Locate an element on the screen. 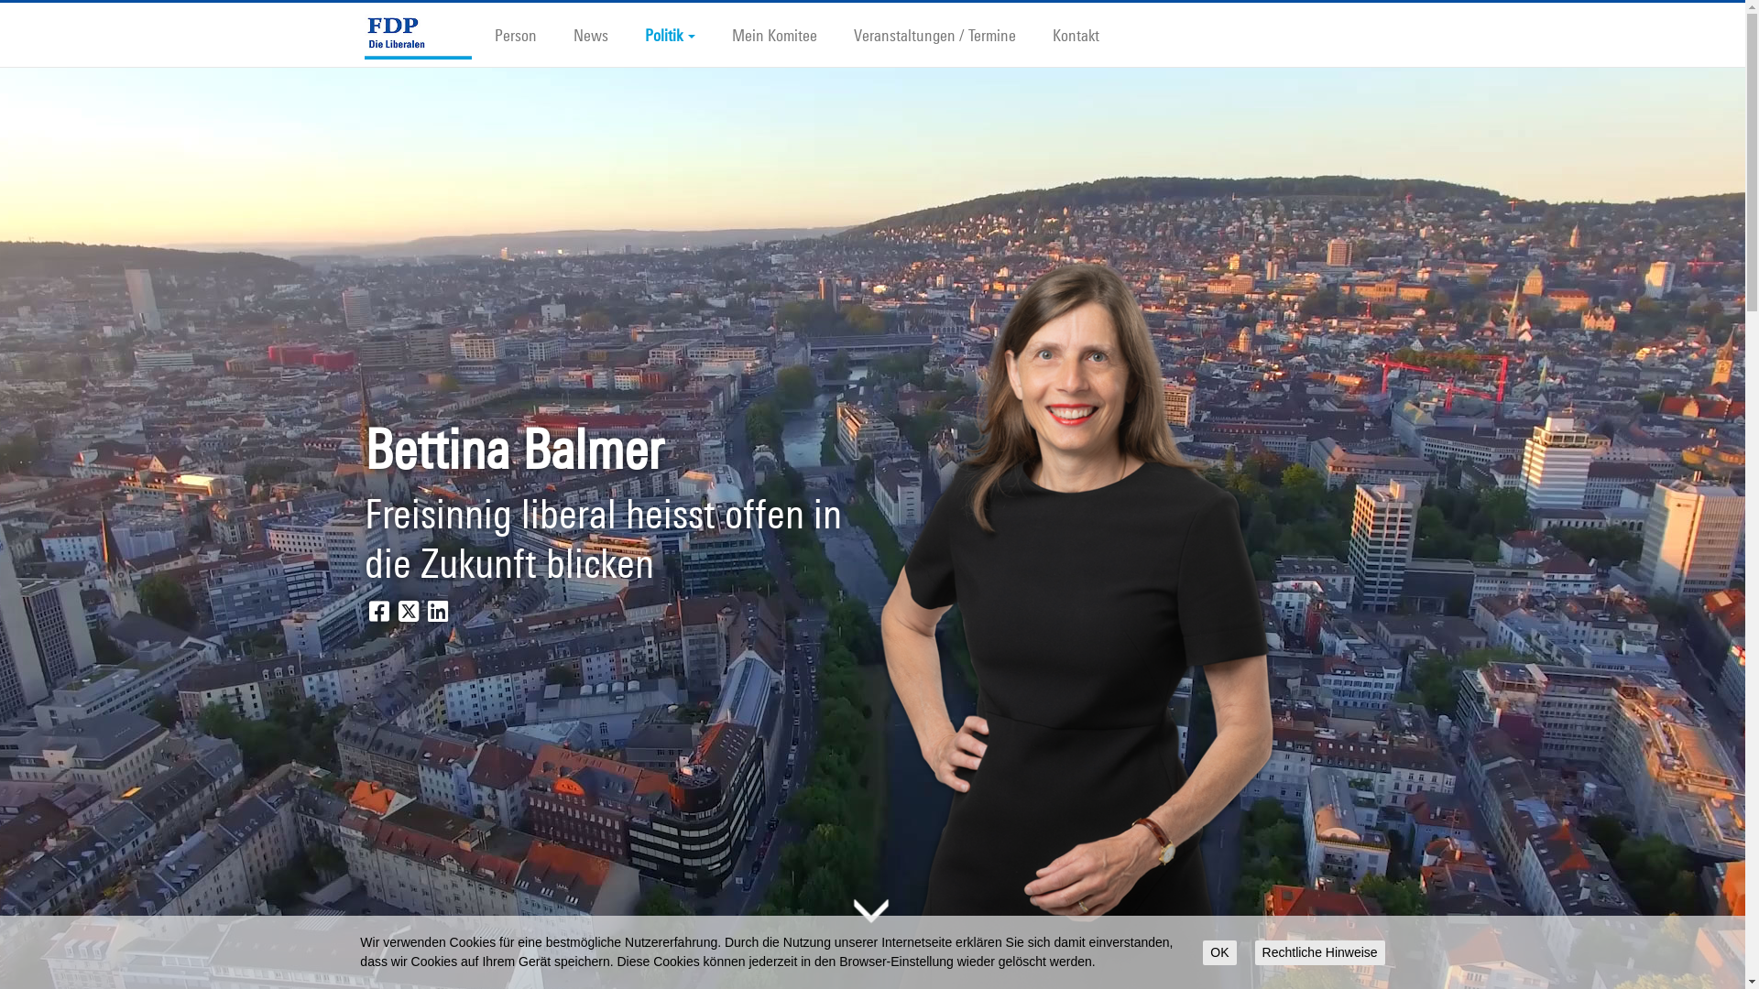 The width and height of the screenshot is (1759, 989). Politik is located at coordinates (683, 31).